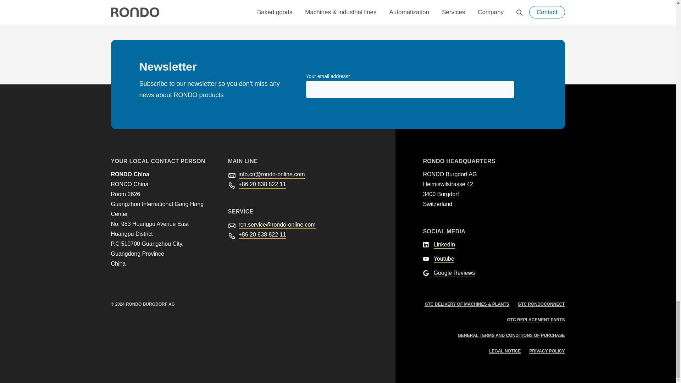  I want to click on Privacy policy, so click(547, 351).